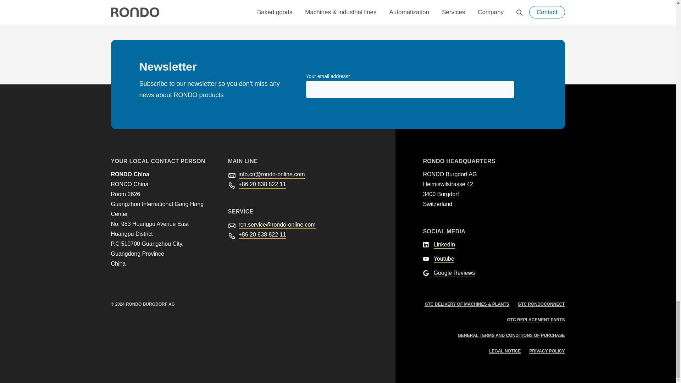  I want to click on Privacy policy, so click(547, 351).